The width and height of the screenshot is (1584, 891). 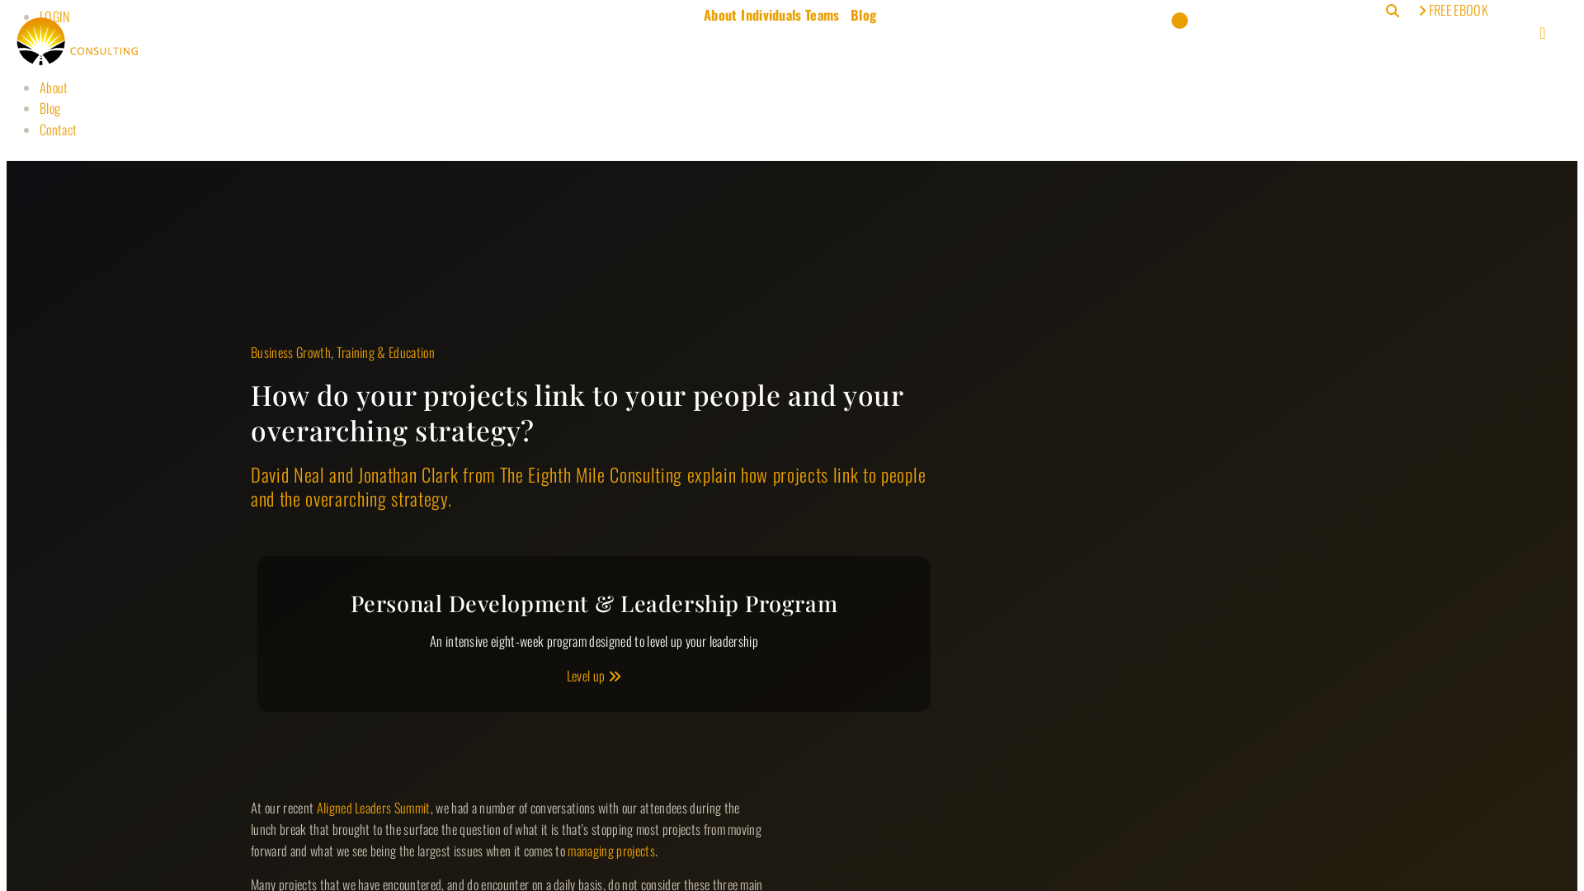 I want to click on WEBSITES WITH MOBLE, so click(x=103, y=155).